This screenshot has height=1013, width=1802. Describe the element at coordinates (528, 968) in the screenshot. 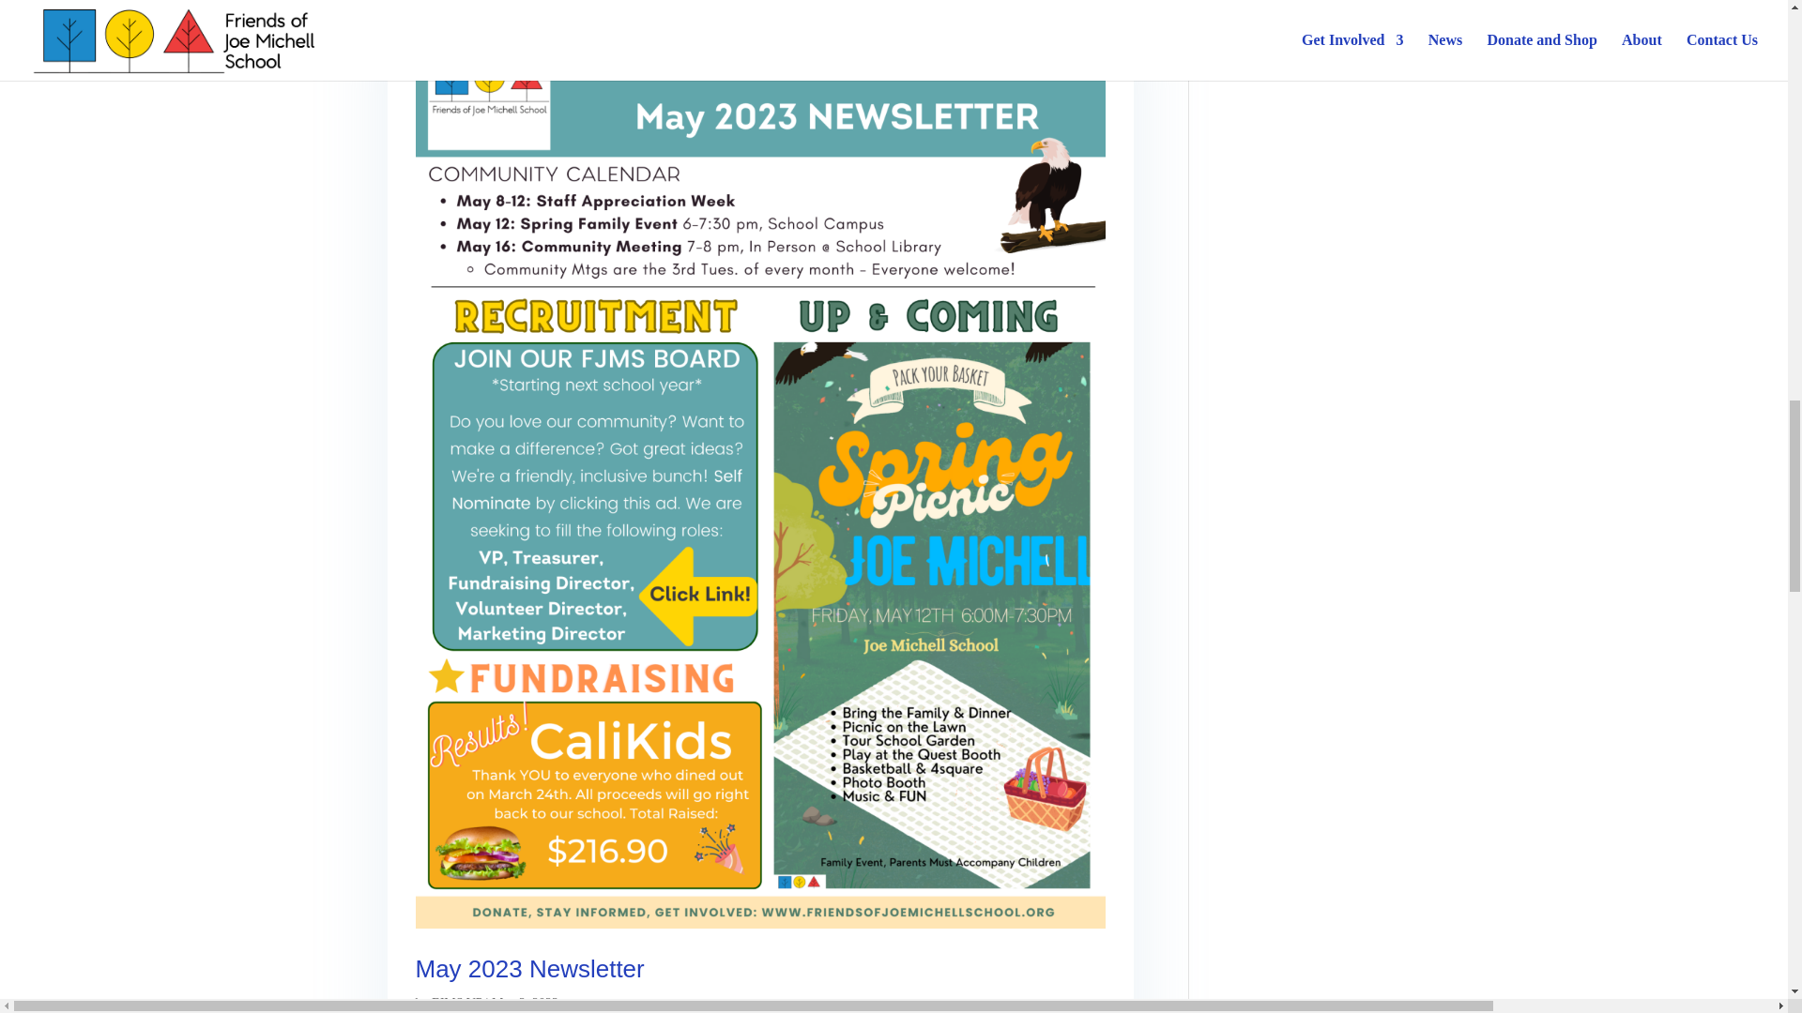

I see `May 2023 Newsletter` at that location.